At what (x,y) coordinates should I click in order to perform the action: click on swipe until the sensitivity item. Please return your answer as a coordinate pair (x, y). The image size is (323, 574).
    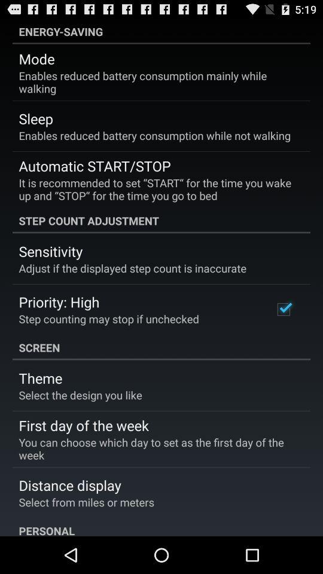
    Looking at the image, I should click on (50, 251).